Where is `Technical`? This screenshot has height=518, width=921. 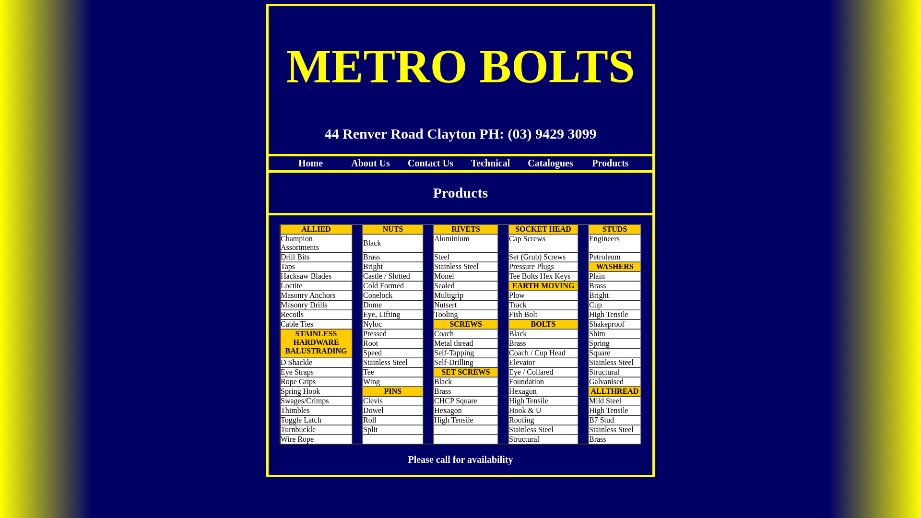
Technical is located at coordinates (491, 163).